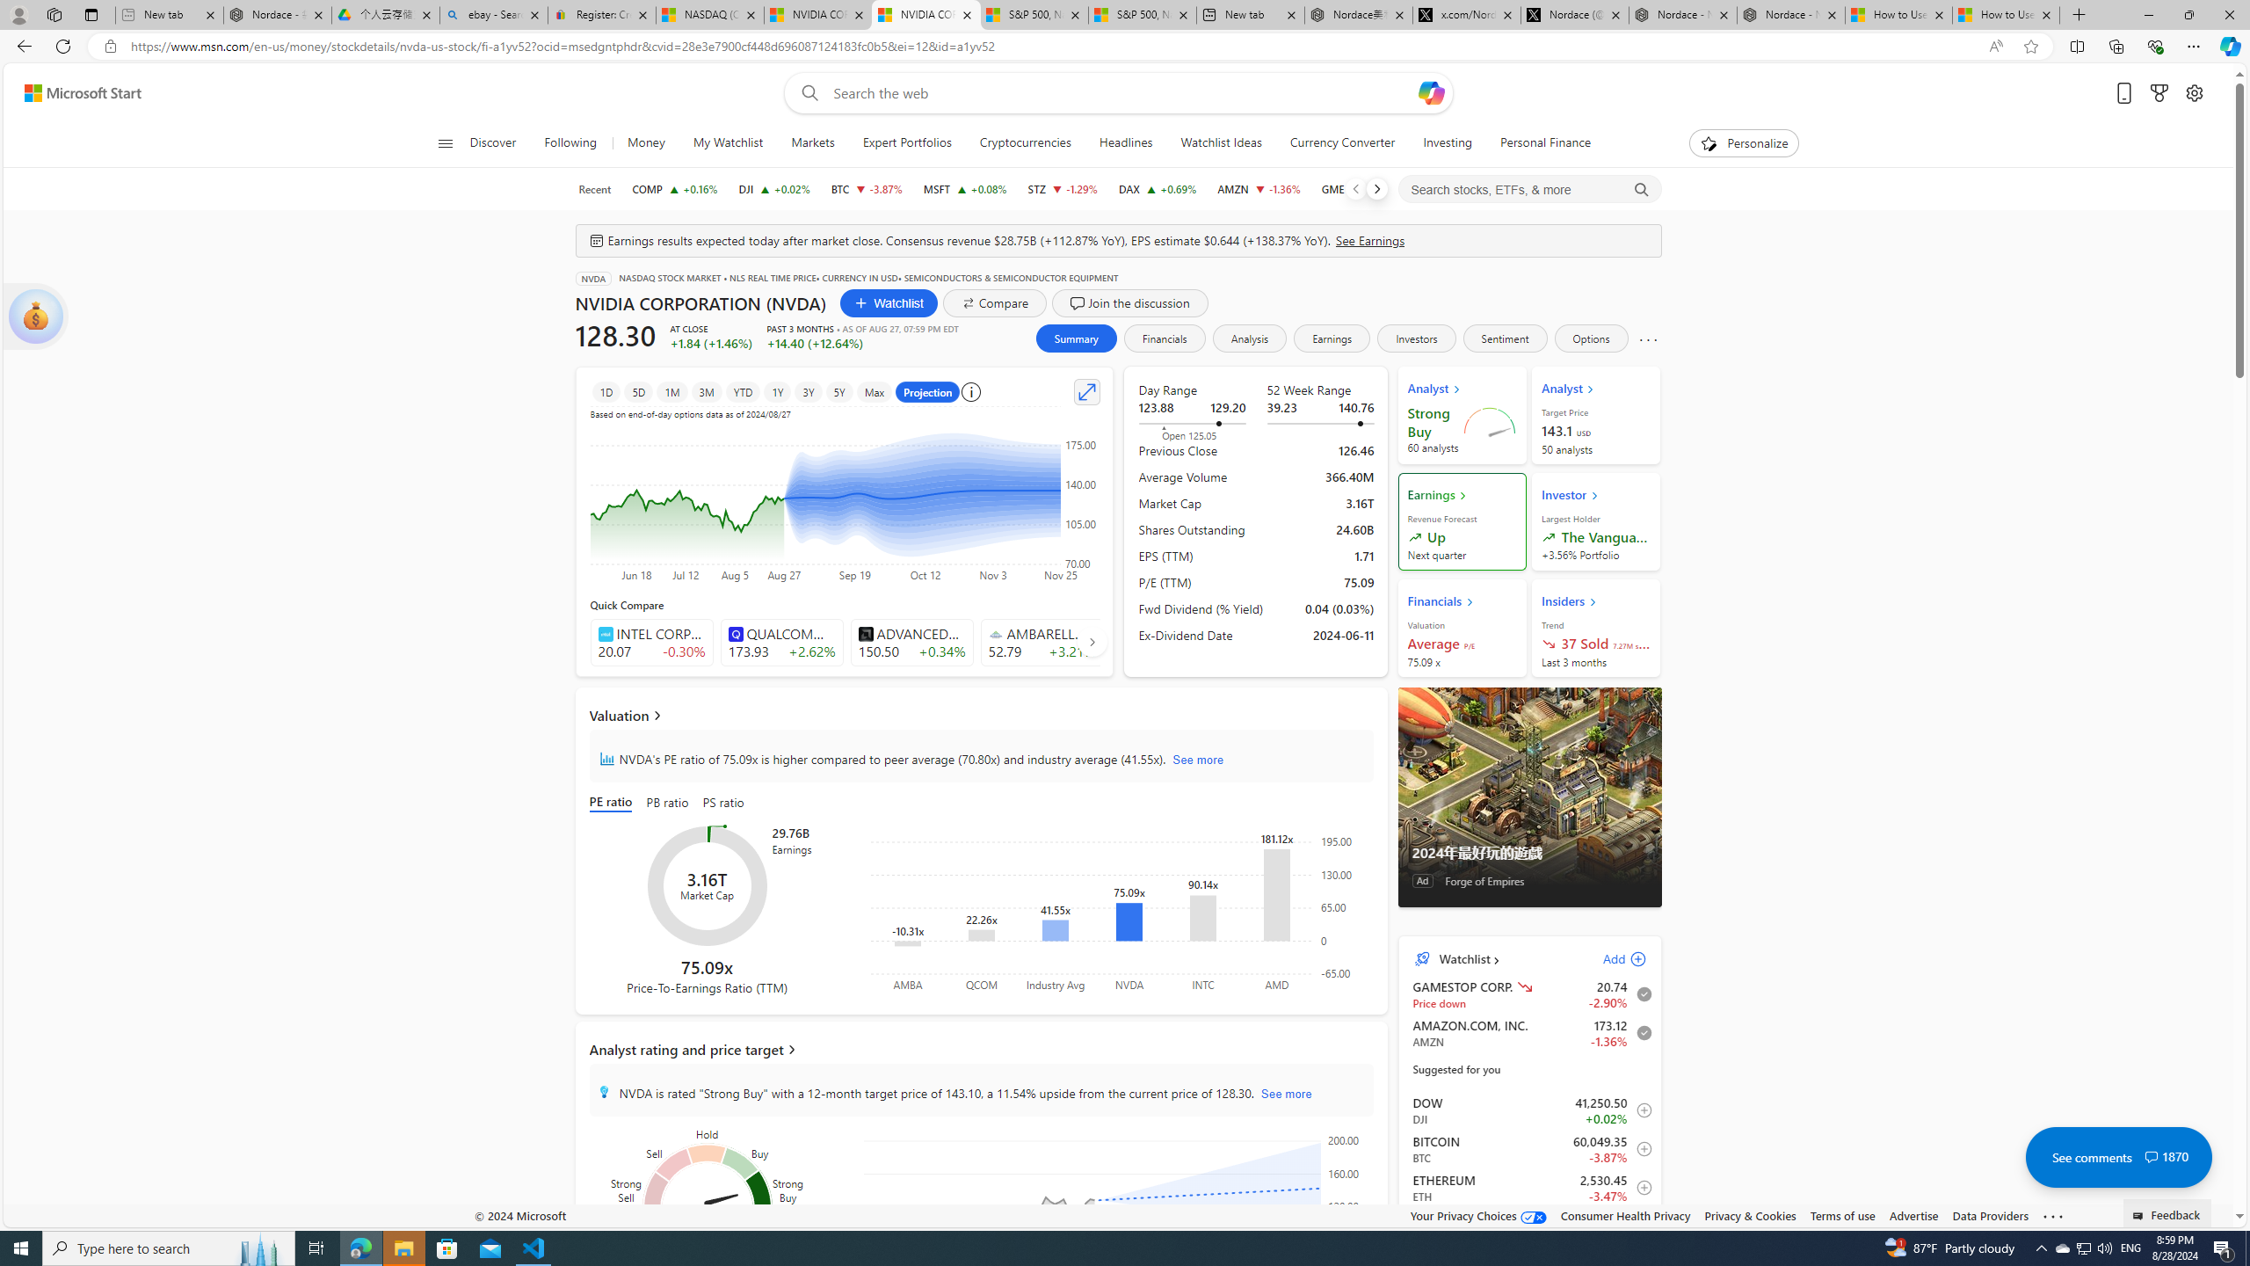 This screenshot has width=2250, height=1266. Describe the element at coordinates (1912, 1215) in the screenshot. I see `Advertise` at that location.